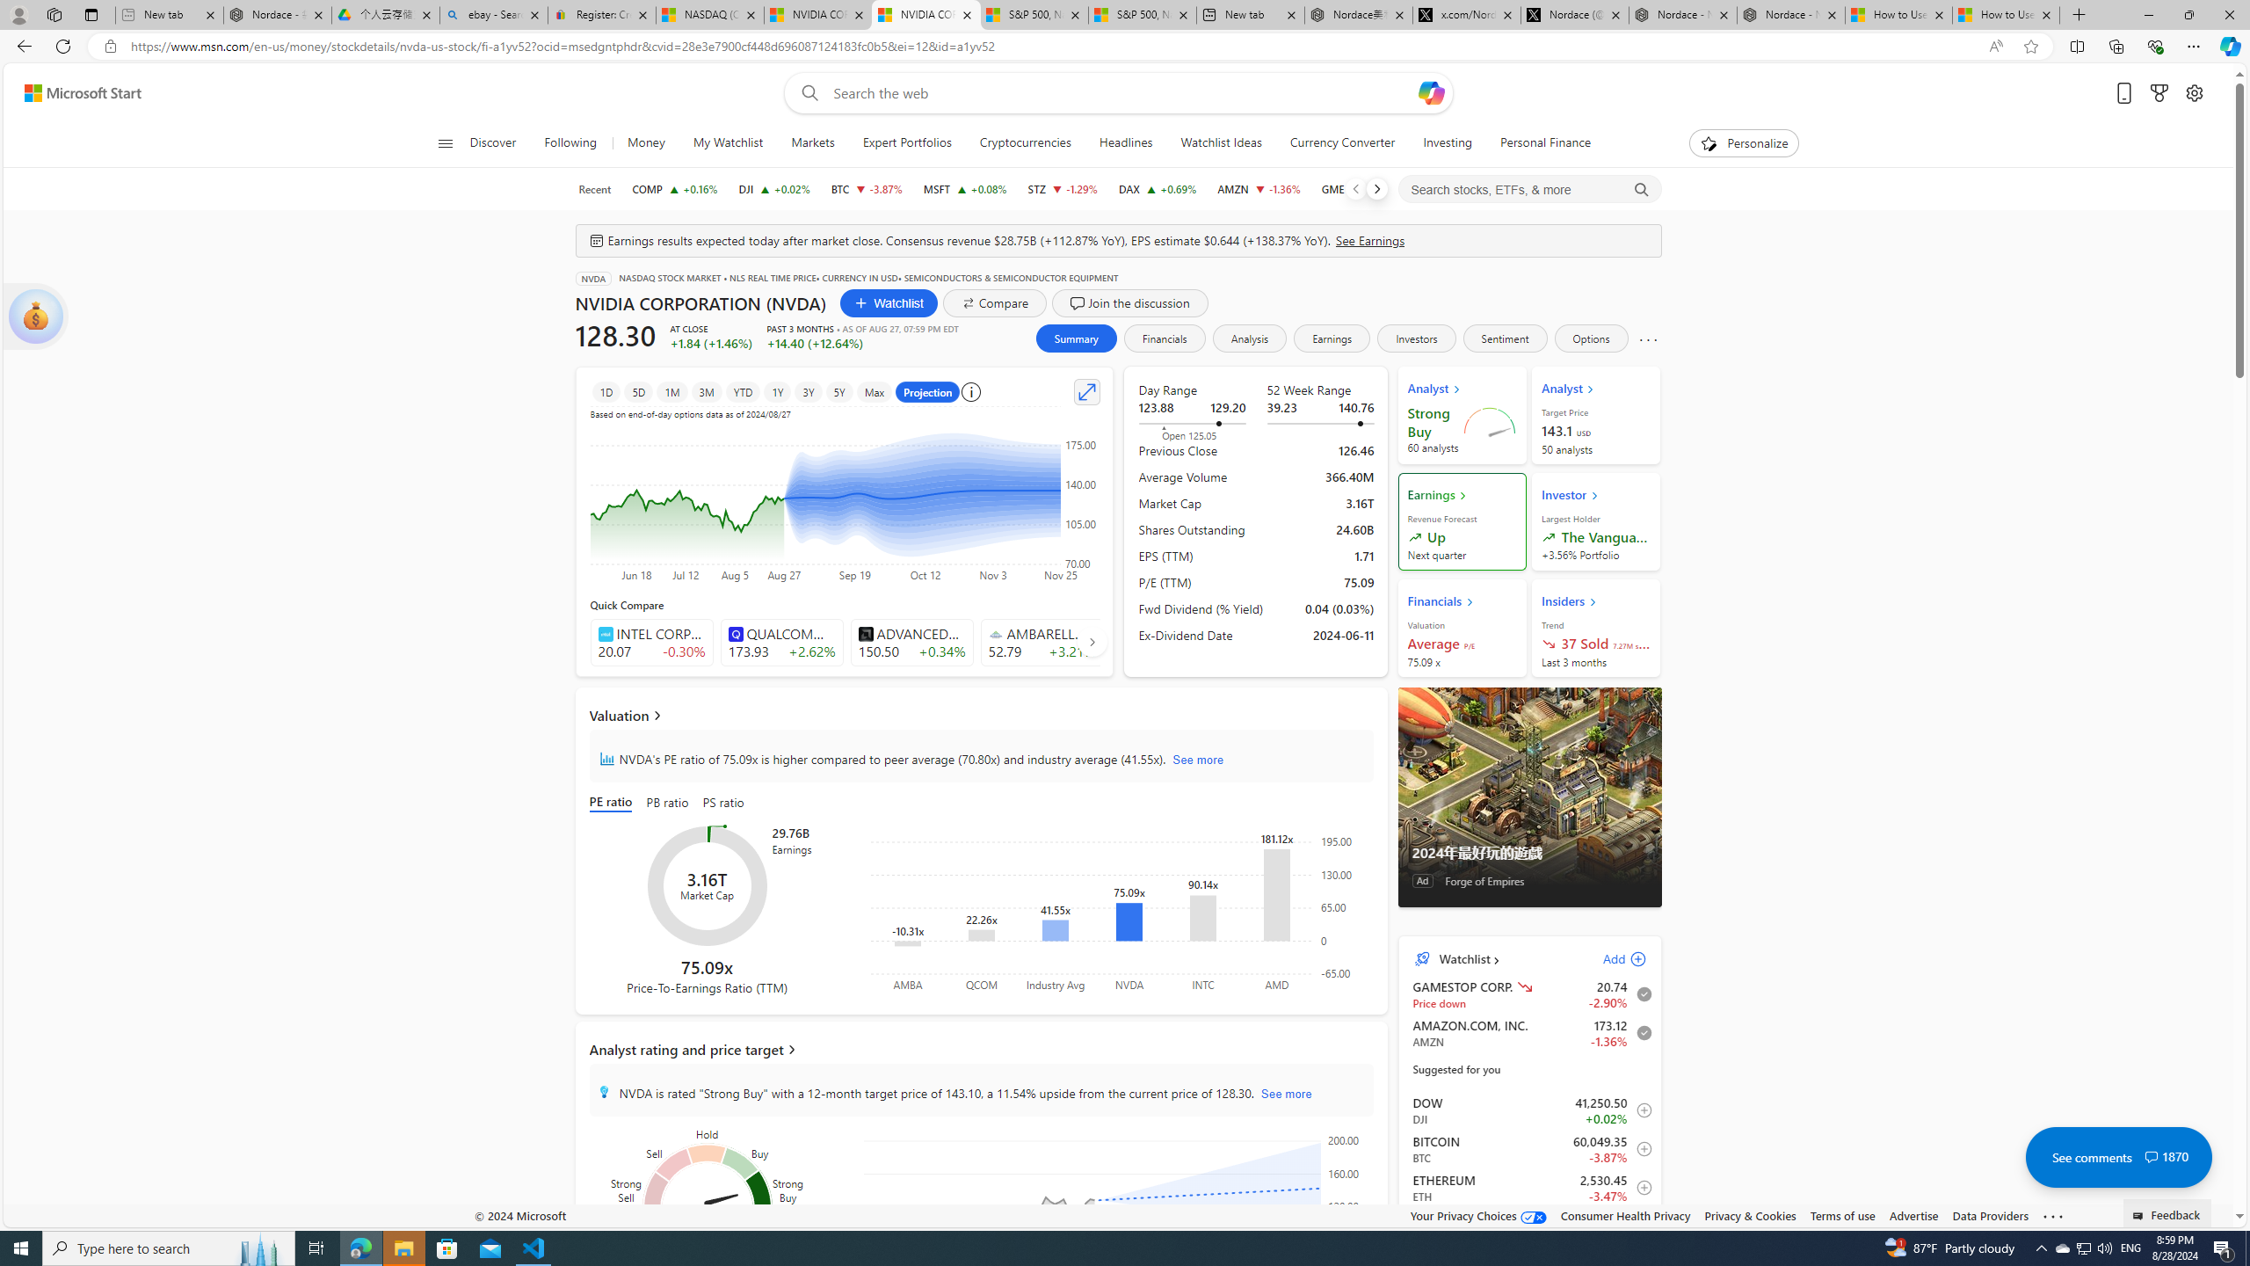 This screenshot has width=2250, height=1266. Describe the element at coordinates (1912, 1215) in the screenshot. I see `Advertise` at that location.